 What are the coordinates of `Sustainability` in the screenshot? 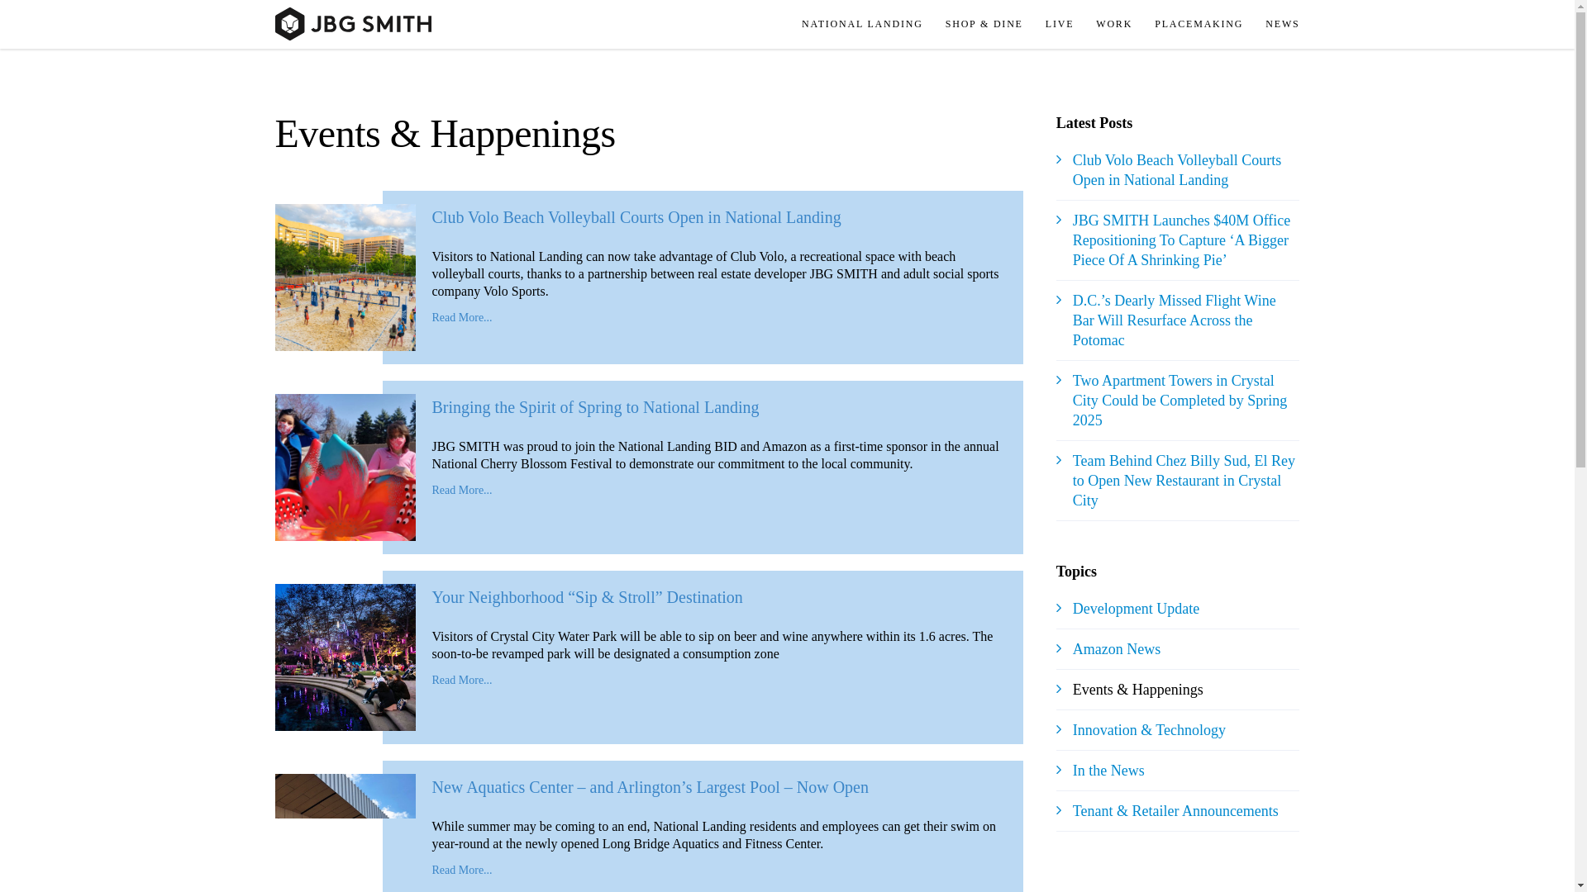 It's located at (1222, 64).